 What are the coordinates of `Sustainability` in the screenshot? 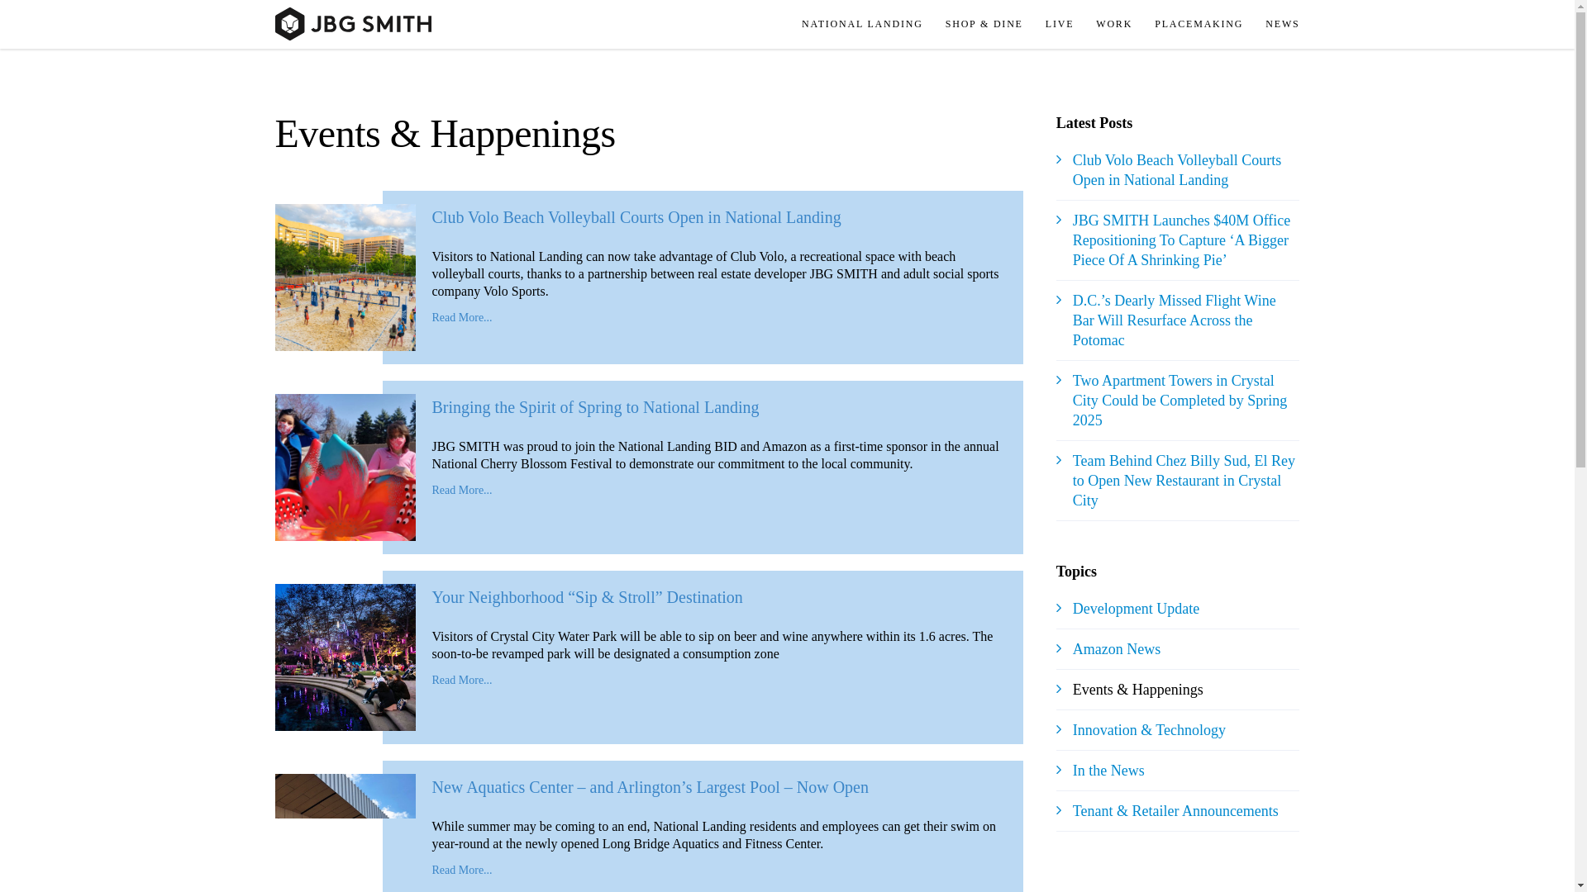 It's located at (1222, 64).